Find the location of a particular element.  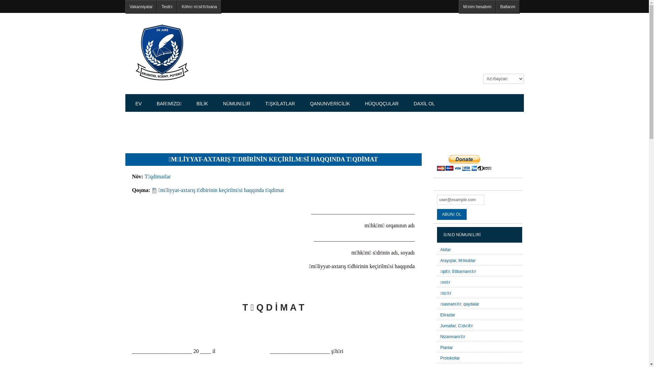

BILIK is located at coordinates (202, 104).